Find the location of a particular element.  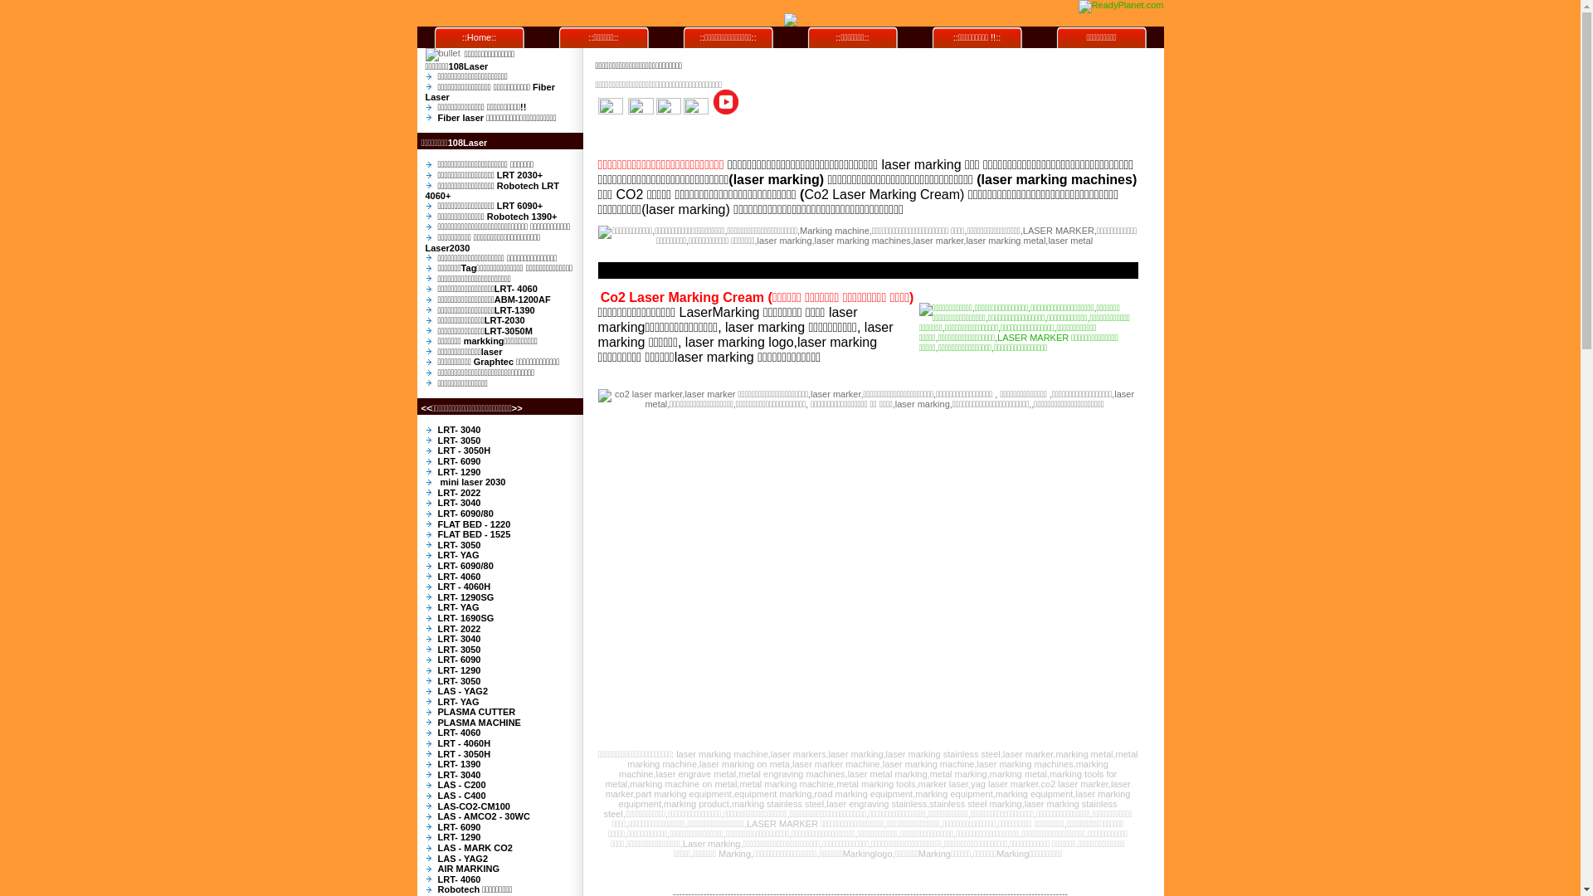

::Home:: is located at coordinates (479, 37).